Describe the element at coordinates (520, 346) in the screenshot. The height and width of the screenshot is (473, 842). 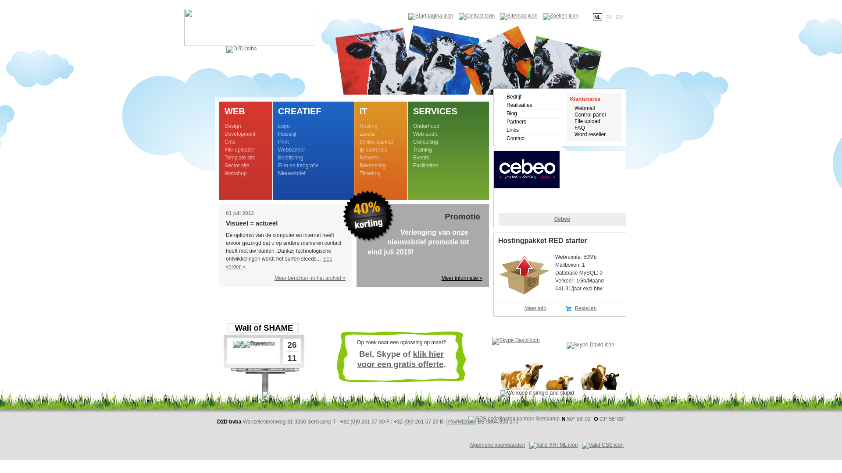
I see `David is offline` at that location.